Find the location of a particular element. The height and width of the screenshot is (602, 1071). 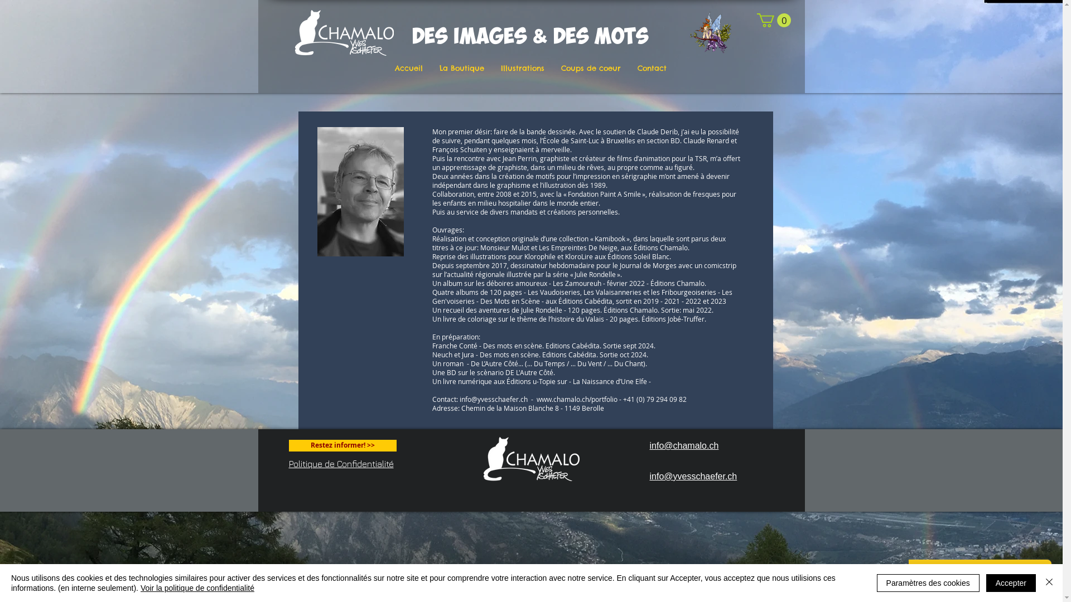

TWIPLA (Visitor Analytics) is located at coordinates (1061, 3).